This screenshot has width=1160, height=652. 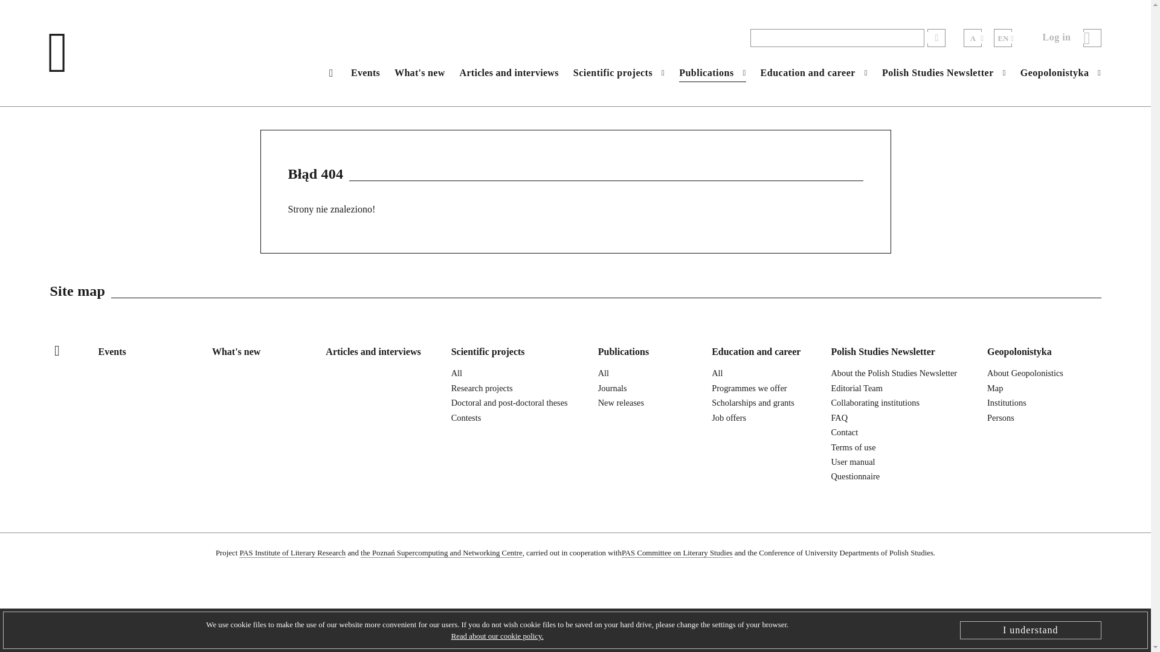 What do you see at coordinates (509, 72) in the screenshot?
I see `Articles and interviews` at bounding box center [509, 72].